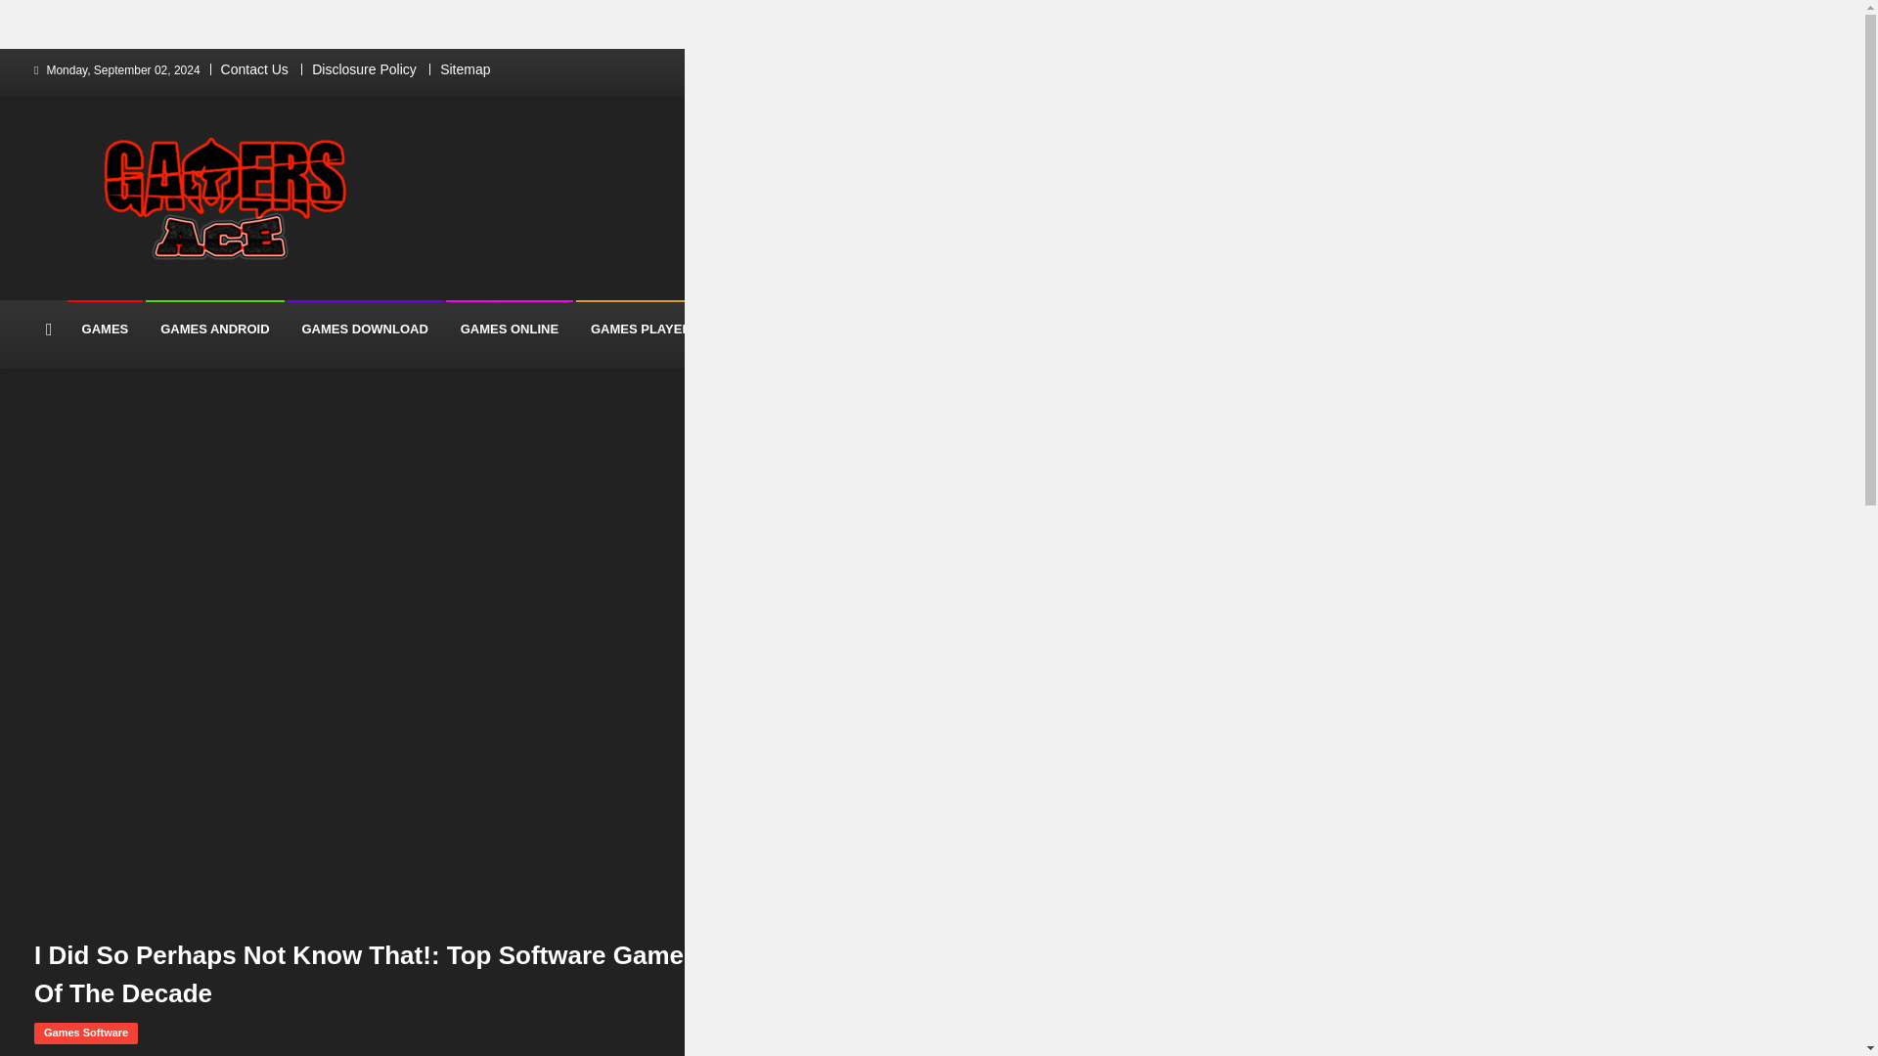 This screenshot has width=1878, height=1056. Describe the element at coordinates (465, 68) in the screenshot. I see `Sitemap` at that location.